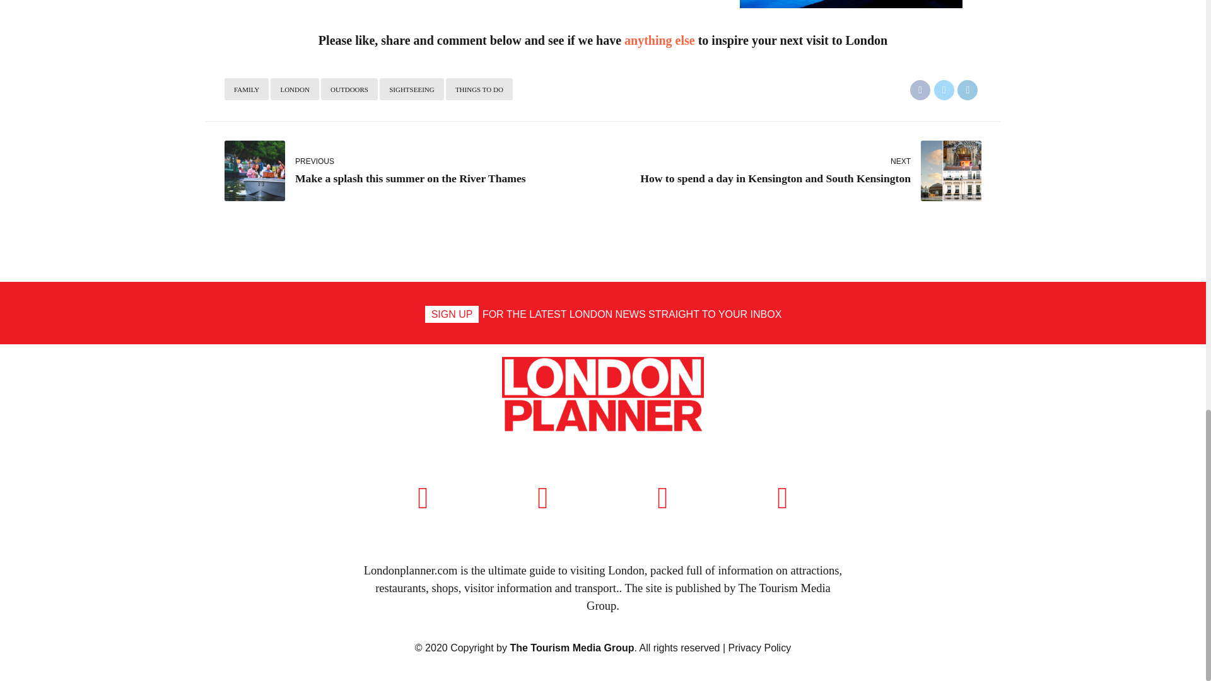  What do you see at coordinates (479, 89) in the screenshot?
I see `THINGS TO DO` at bounding box center [479, 89].